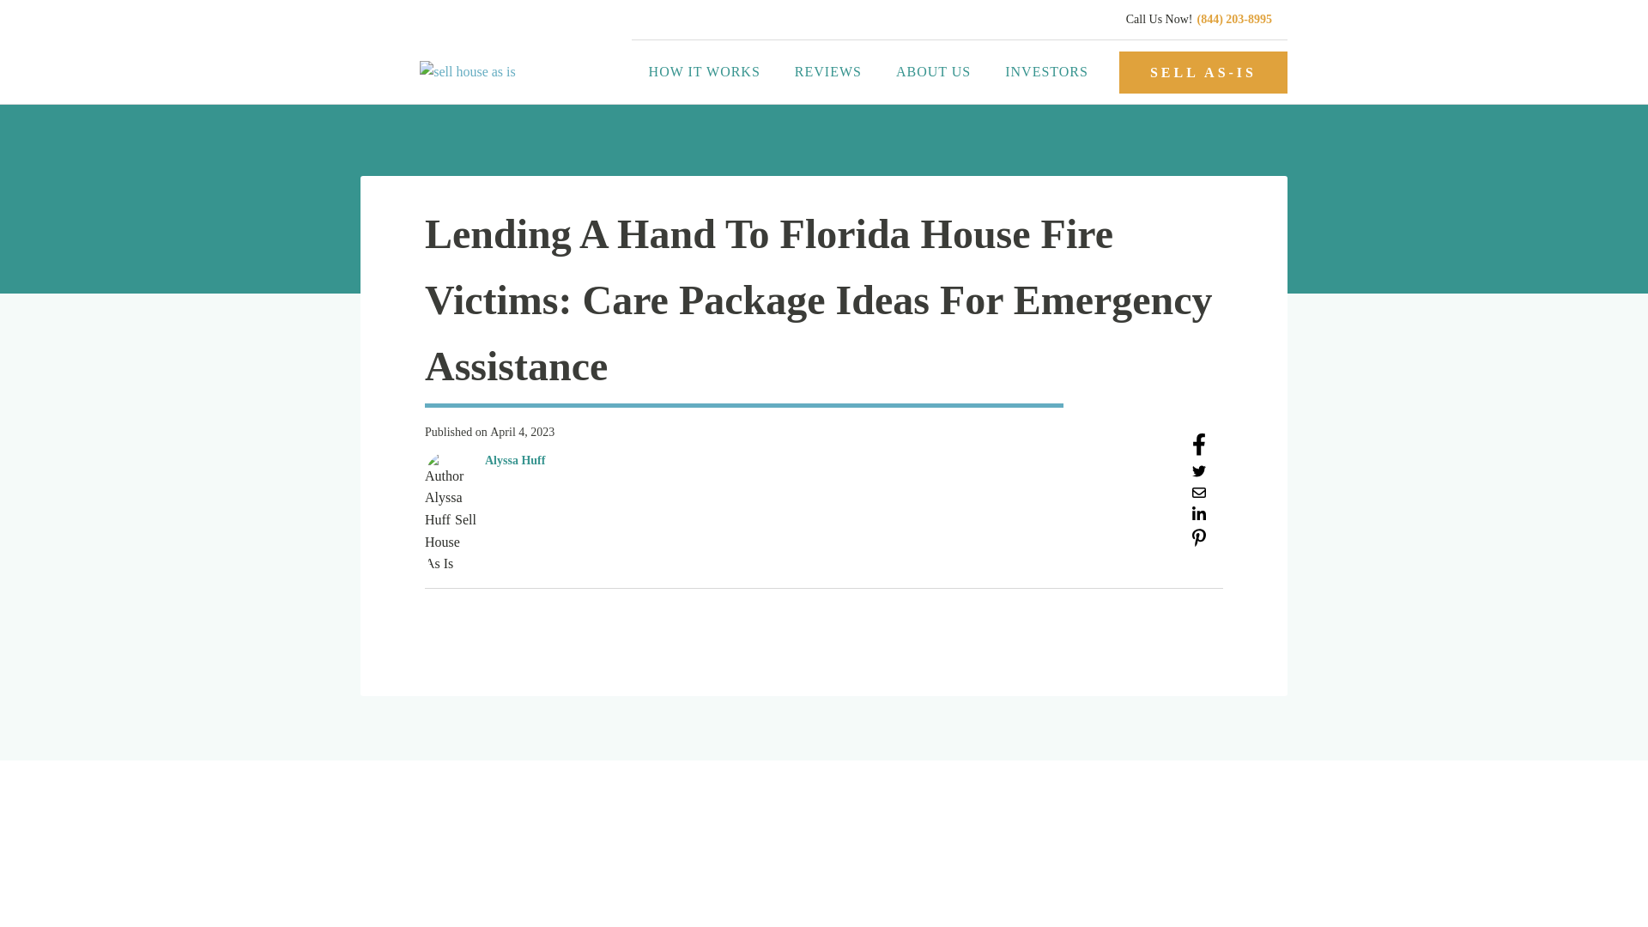  What do you see at coordinates (932, 72) in the screenshot?
I see `ABOUT US` at bounding box center [932, 72].